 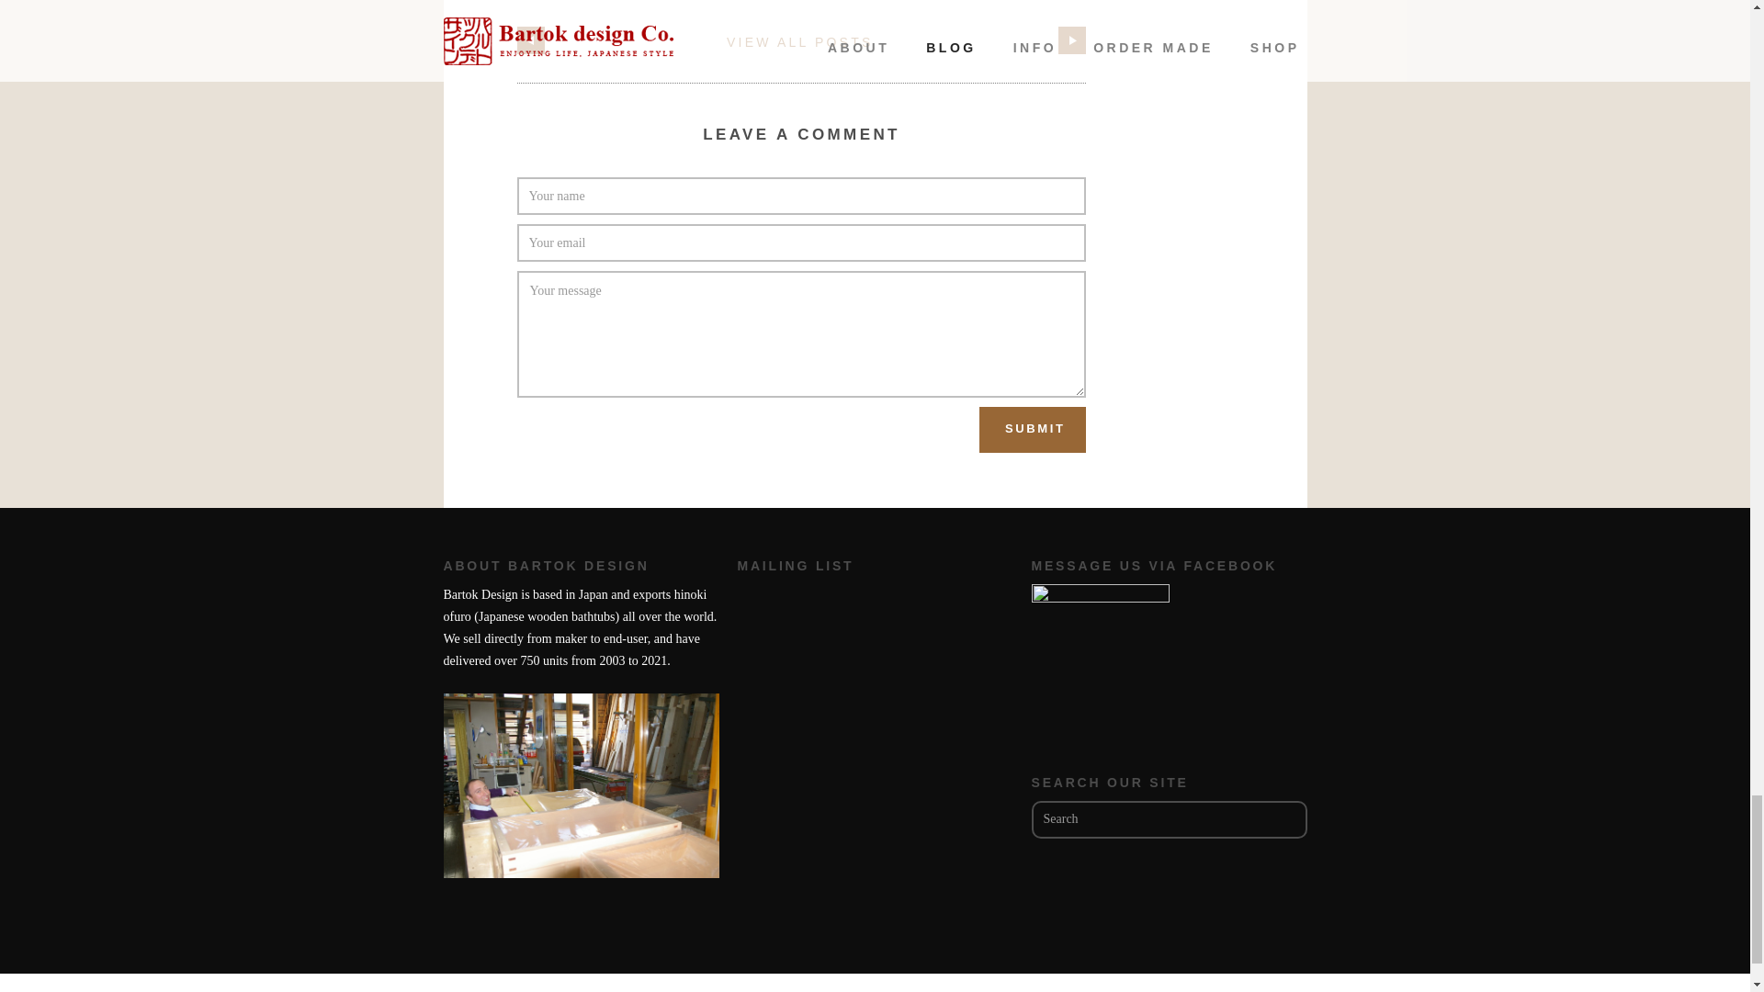 What do you see at coordinates (1033, 429) in the screenshot?
I see `Submit` at bounding box center [1033, 429].